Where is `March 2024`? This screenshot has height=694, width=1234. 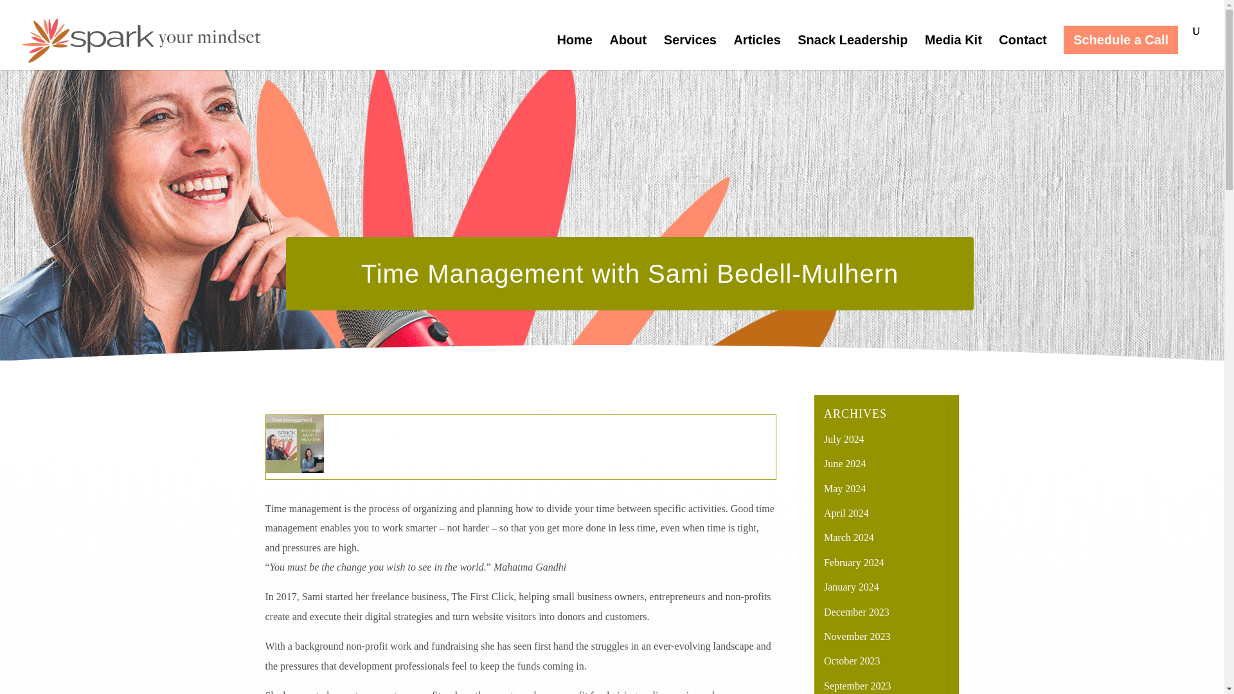 March 2024 is located at coordinates (848, 537).